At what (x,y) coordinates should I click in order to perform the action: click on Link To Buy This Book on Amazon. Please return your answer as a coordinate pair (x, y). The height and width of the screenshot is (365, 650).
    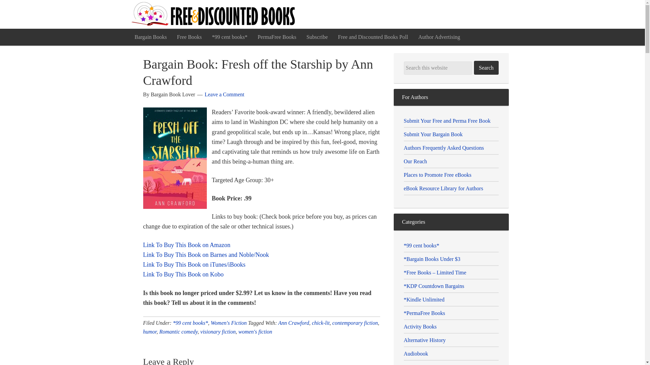
    Looking at the image, I should click on (186, 245).